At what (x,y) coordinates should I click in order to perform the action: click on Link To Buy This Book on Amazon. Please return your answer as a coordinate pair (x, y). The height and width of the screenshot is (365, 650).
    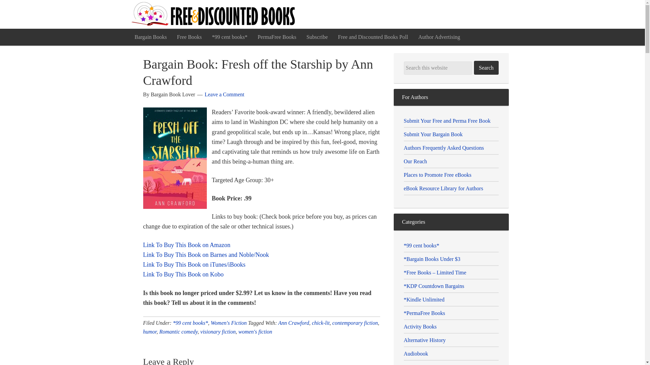
    Looking at the image, I should click on (186, 245).